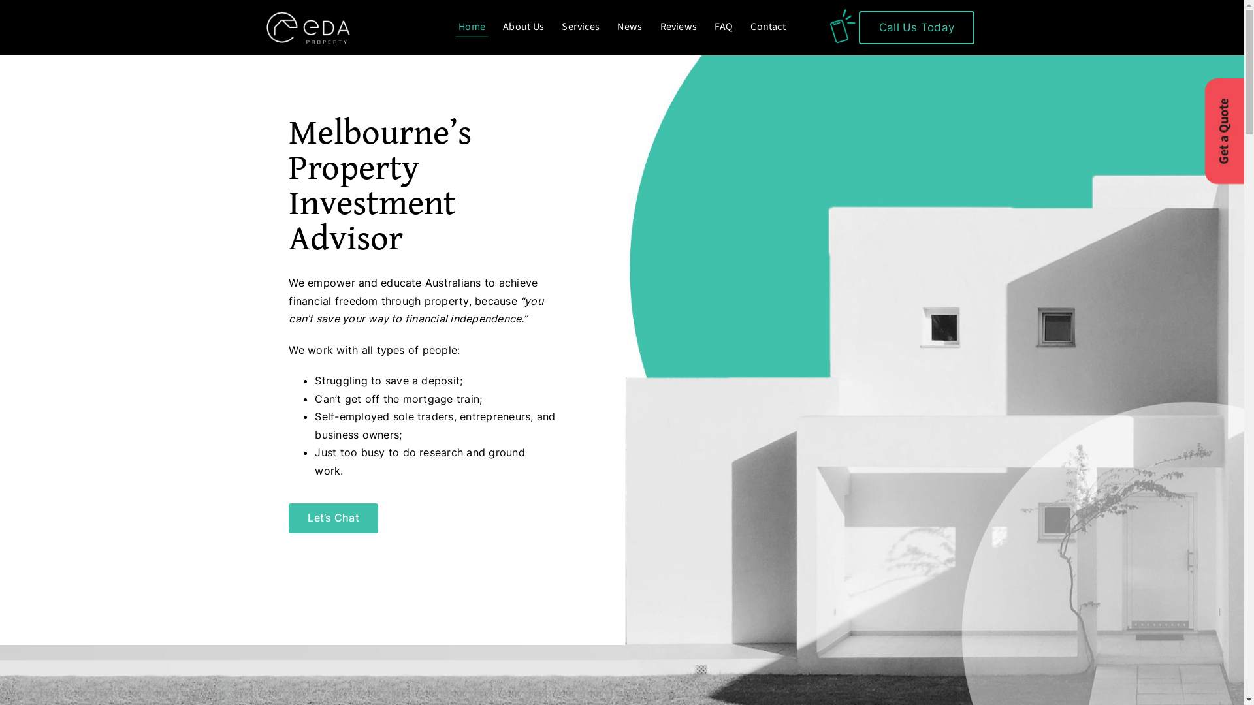 This screenshot has width=1254, height=705. Describe the element at coordinates (524, 27) in the screenshot. I see `About Us` at that location.